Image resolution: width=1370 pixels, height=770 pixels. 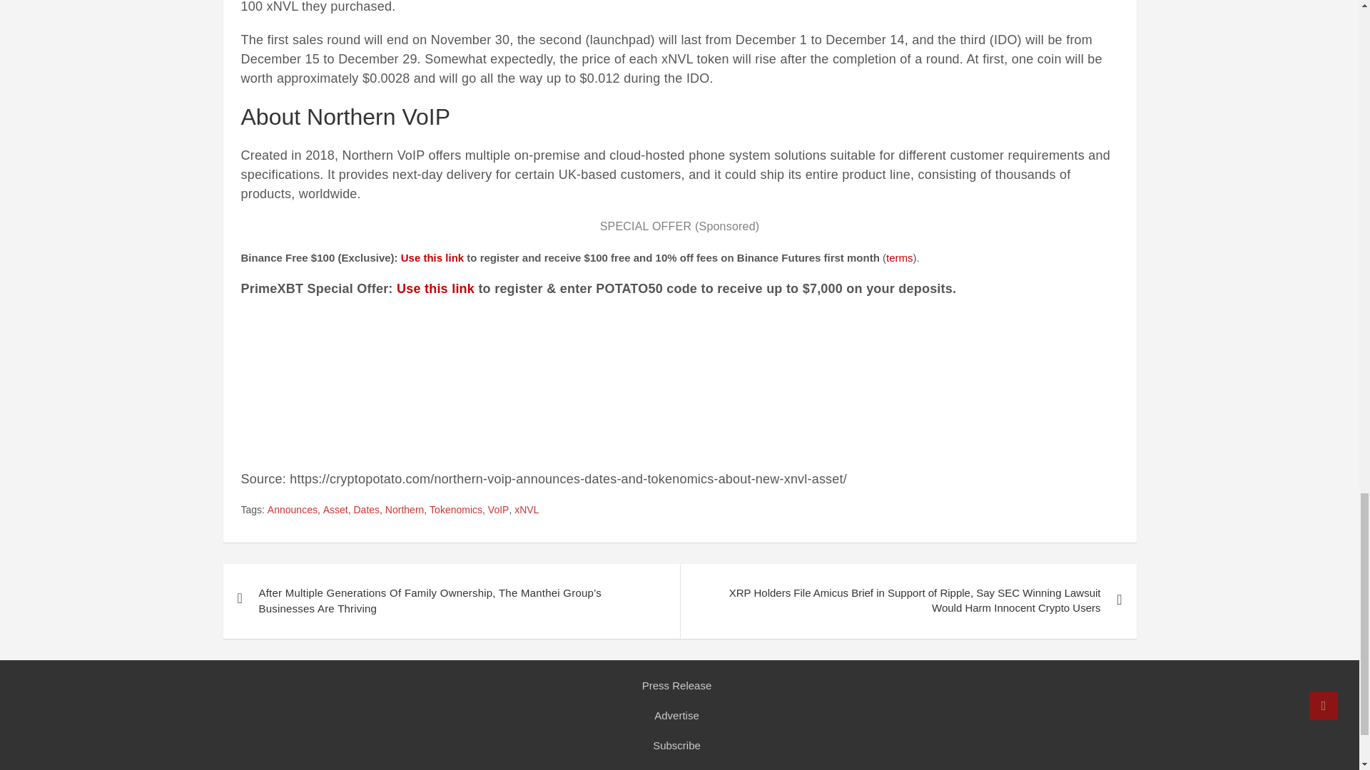 What do you see at coordinates (435, 288) in the screenshot?
I see `Use this link` at bounding box center [435, 288].